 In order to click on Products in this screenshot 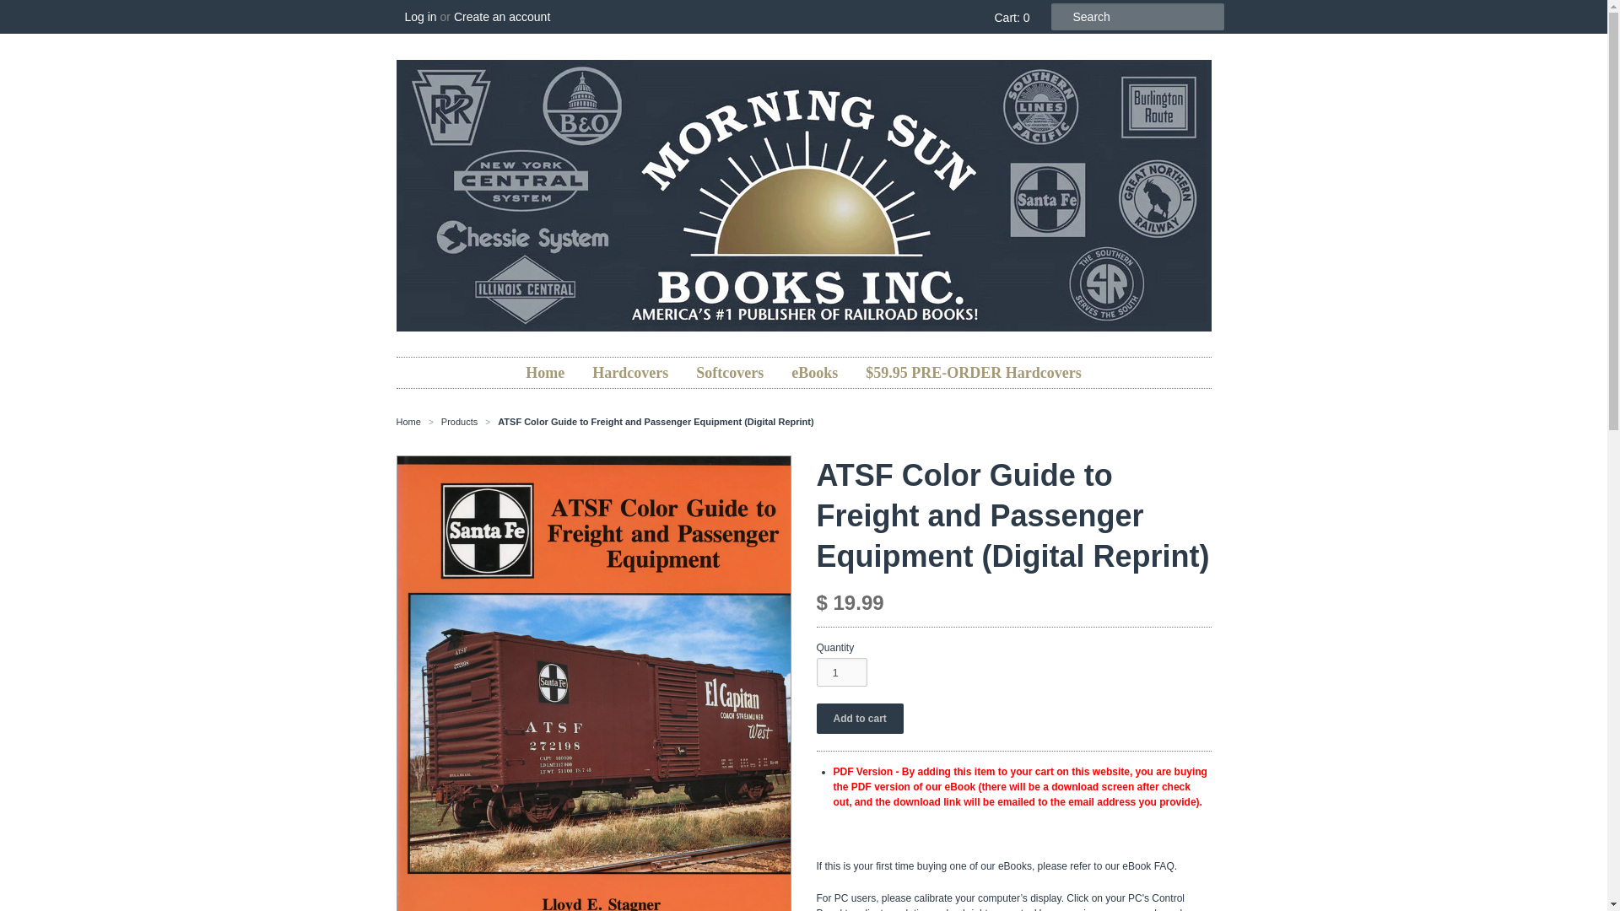, I will do `click(460, 422)`.